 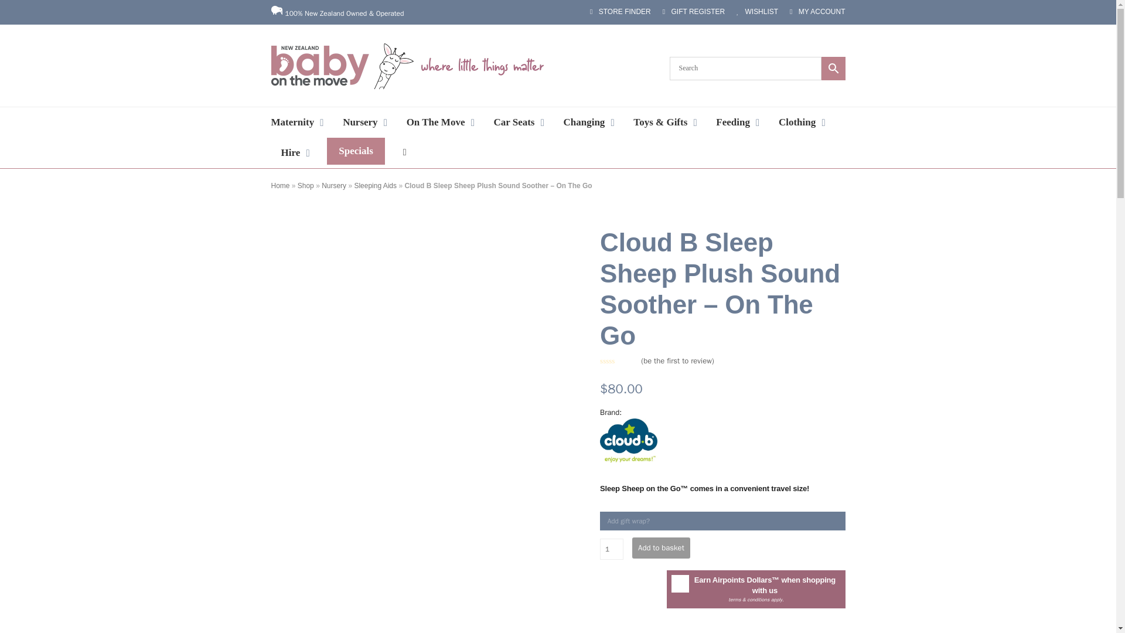 I want to click on MY ACCOUNT, so click(x=817, y=12).